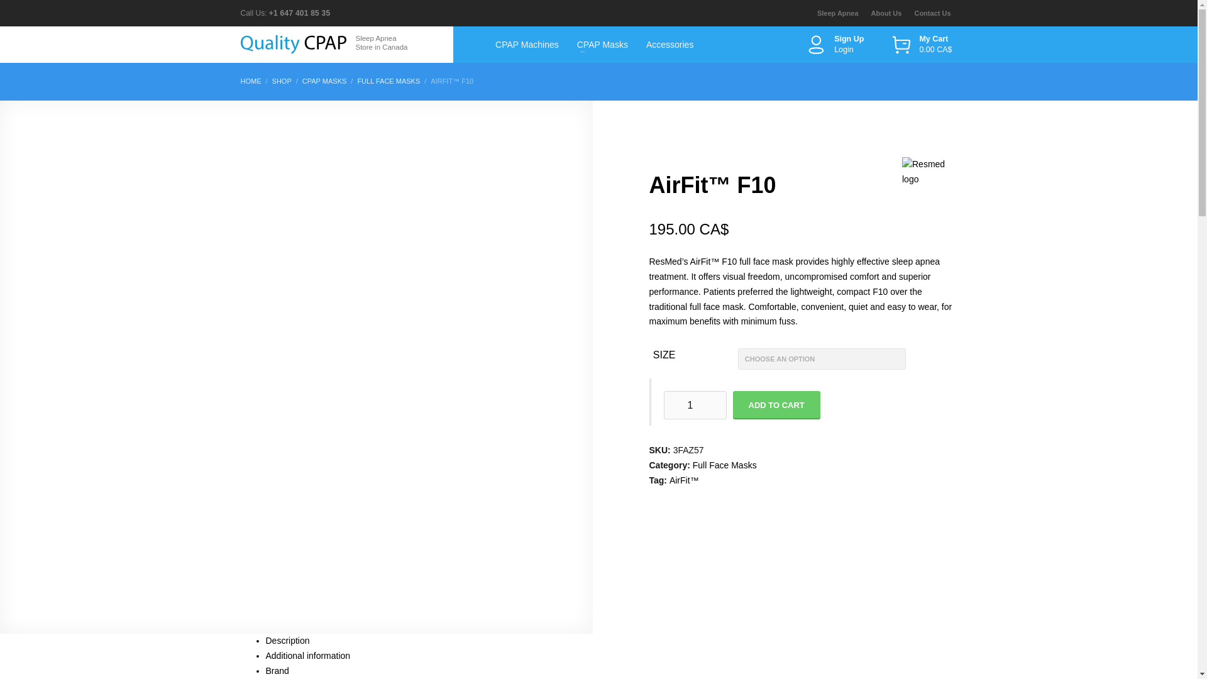  I want to click on CPAP MASKS, so click(324, 81).